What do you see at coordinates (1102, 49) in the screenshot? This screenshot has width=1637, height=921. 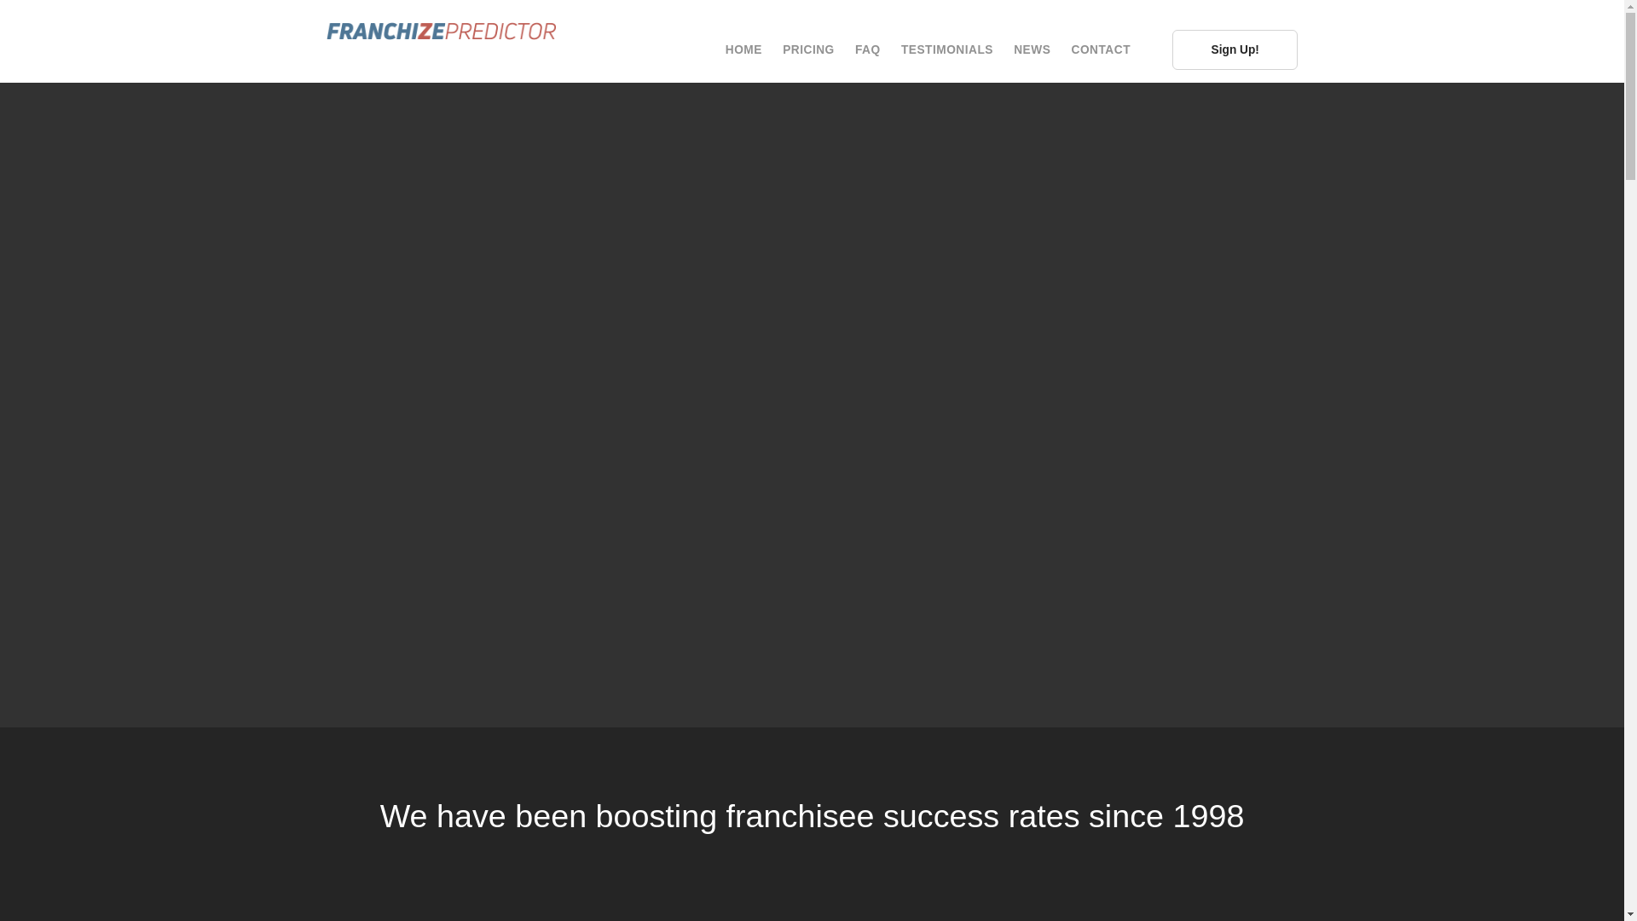 I see `CONTACT` at bounding box center [1102, 49].